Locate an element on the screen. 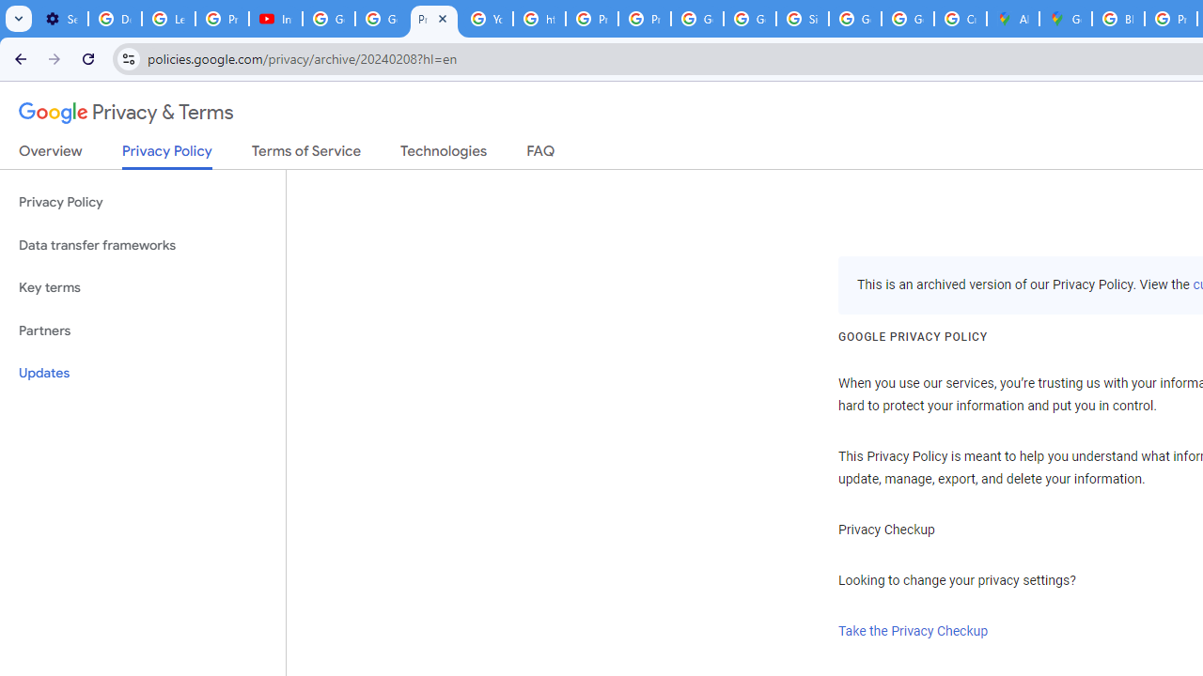 The height and width of the screenshot is (676, 1203). Partners is located at coordinates (143, 330).